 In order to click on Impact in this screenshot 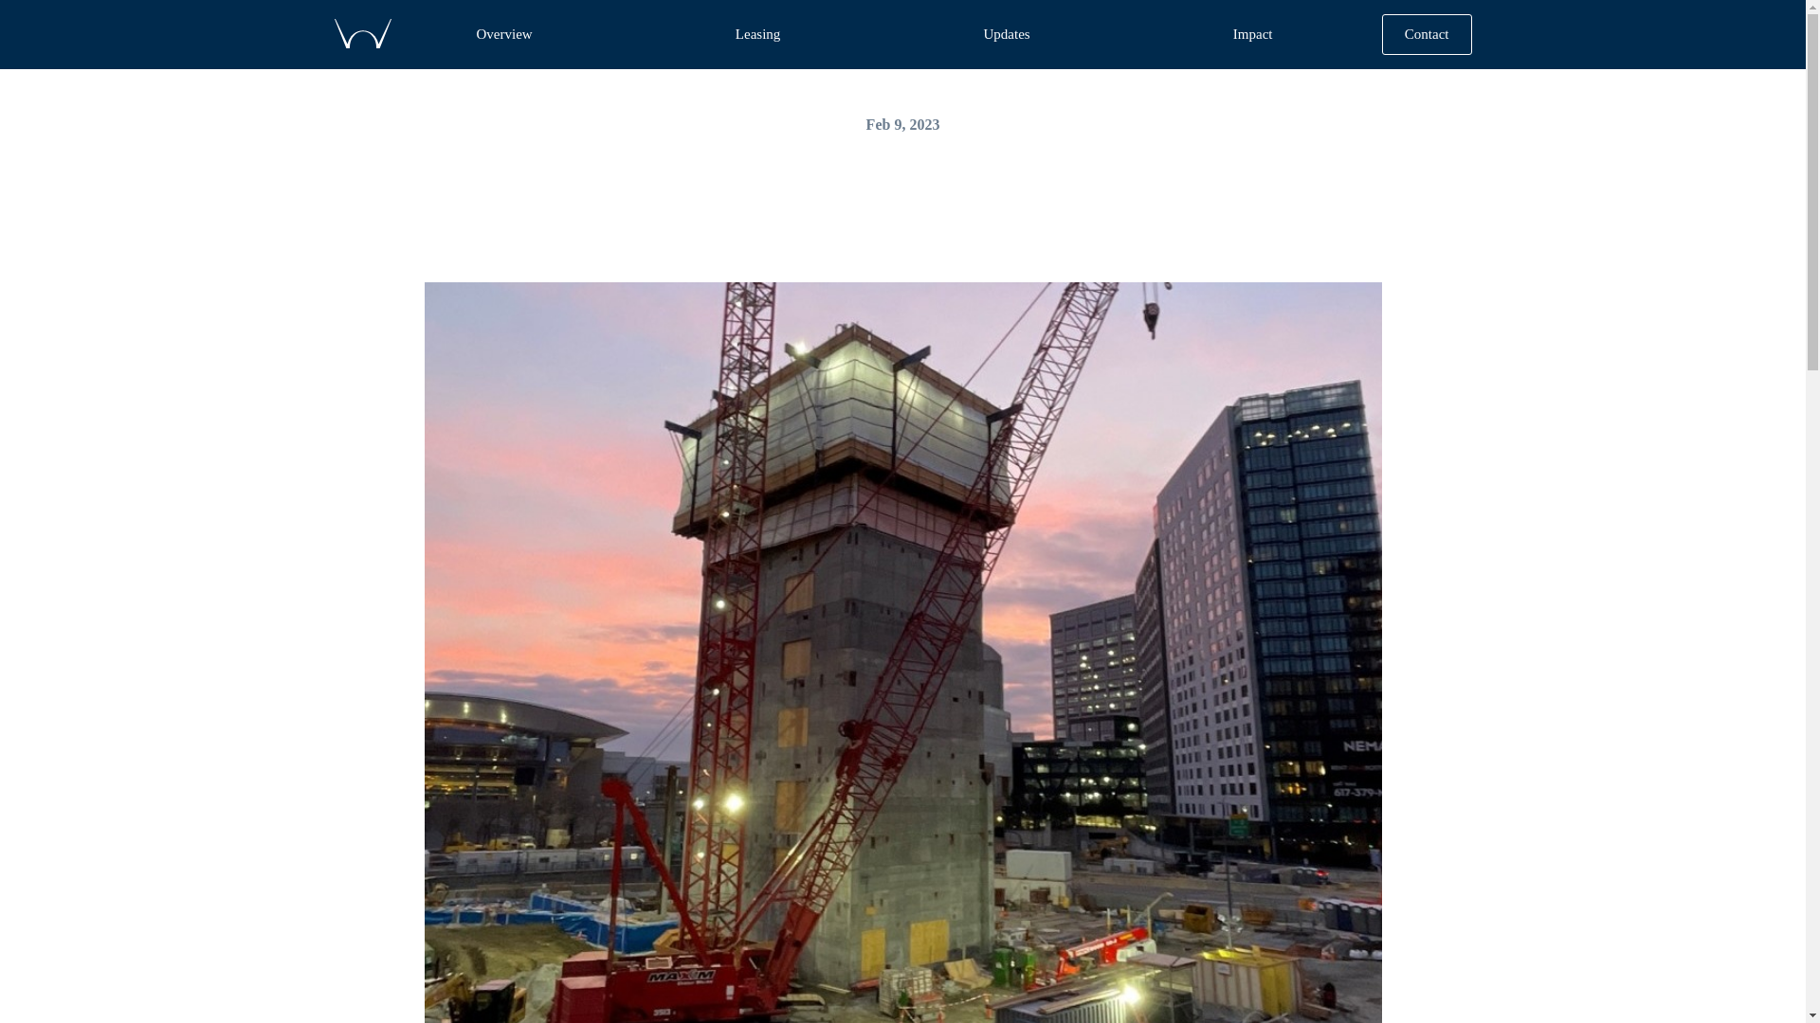, I will do `click(1253, 39)`.